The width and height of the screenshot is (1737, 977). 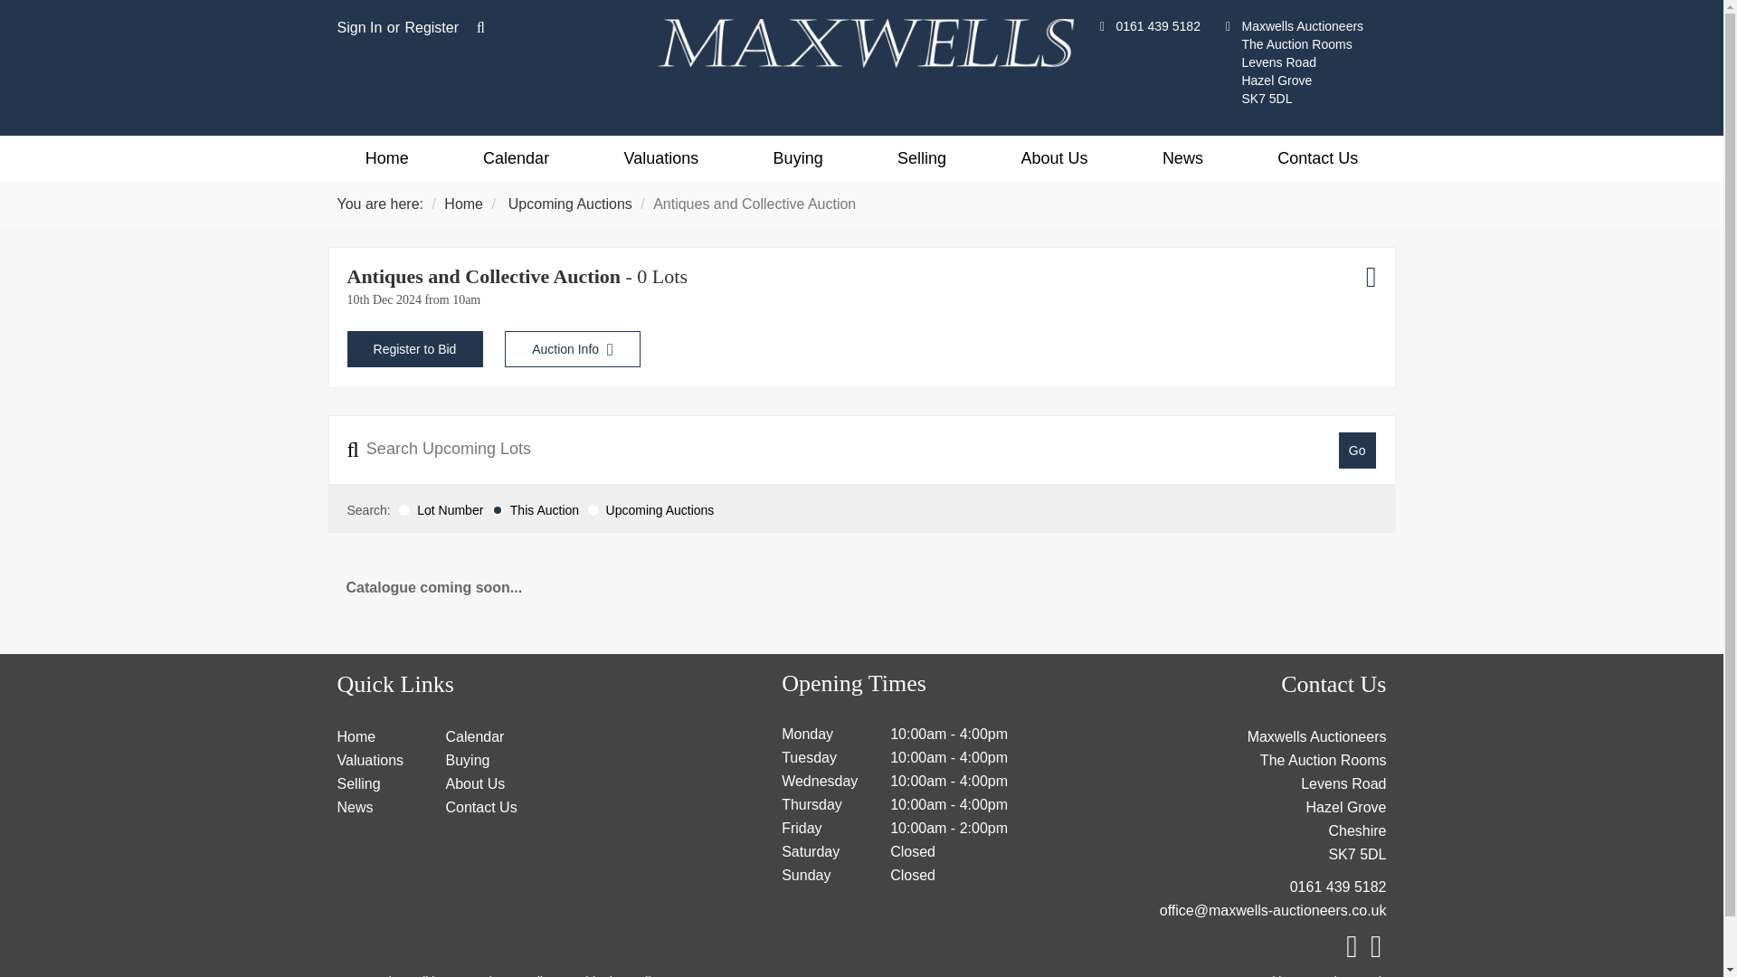 I want to click on Register to Bid, so click(x=414, y=349).